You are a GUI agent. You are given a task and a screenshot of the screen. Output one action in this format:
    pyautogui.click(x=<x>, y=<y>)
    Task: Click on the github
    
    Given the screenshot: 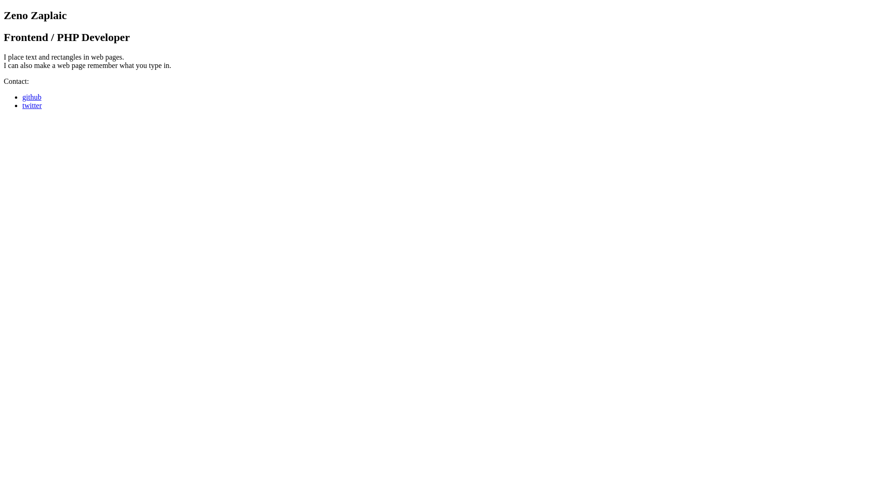 What is the action you would take?
    pyautogui.click(x=32, y=97)
    